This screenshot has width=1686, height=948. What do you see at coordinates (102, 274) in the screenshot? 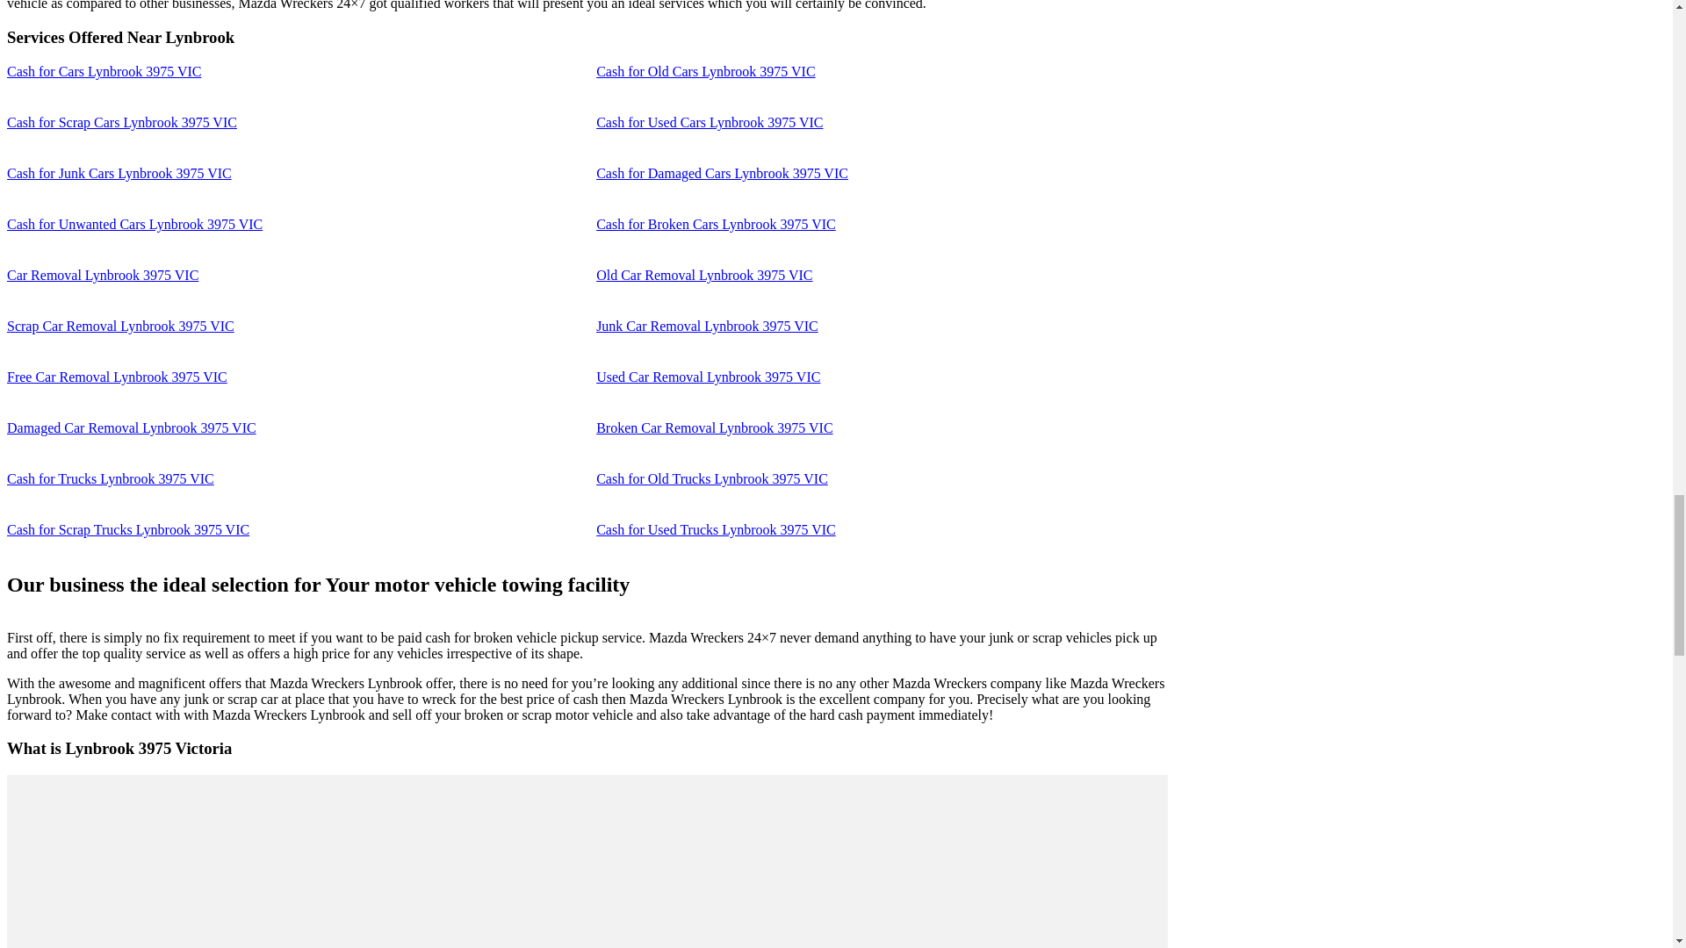
I see `Car Removal Lynbrook 3975 VIC` at bounding box center [102, 274].